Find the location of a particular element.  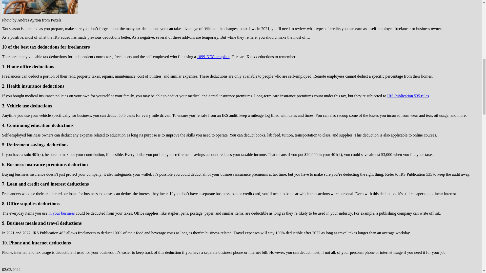

in your business is located at coordinates (62, 213).